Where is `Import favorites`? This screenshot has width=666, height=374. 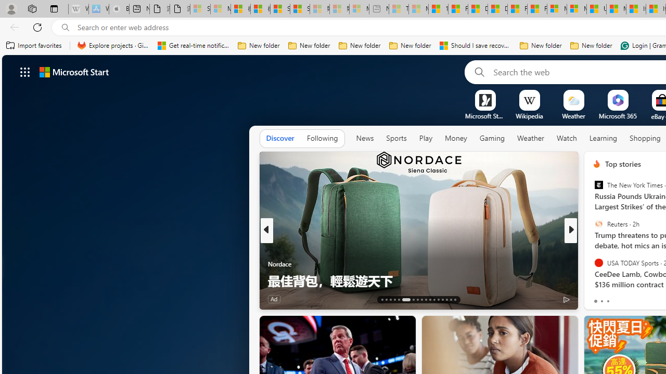 Import favorites is located at coordinates (34, 46).